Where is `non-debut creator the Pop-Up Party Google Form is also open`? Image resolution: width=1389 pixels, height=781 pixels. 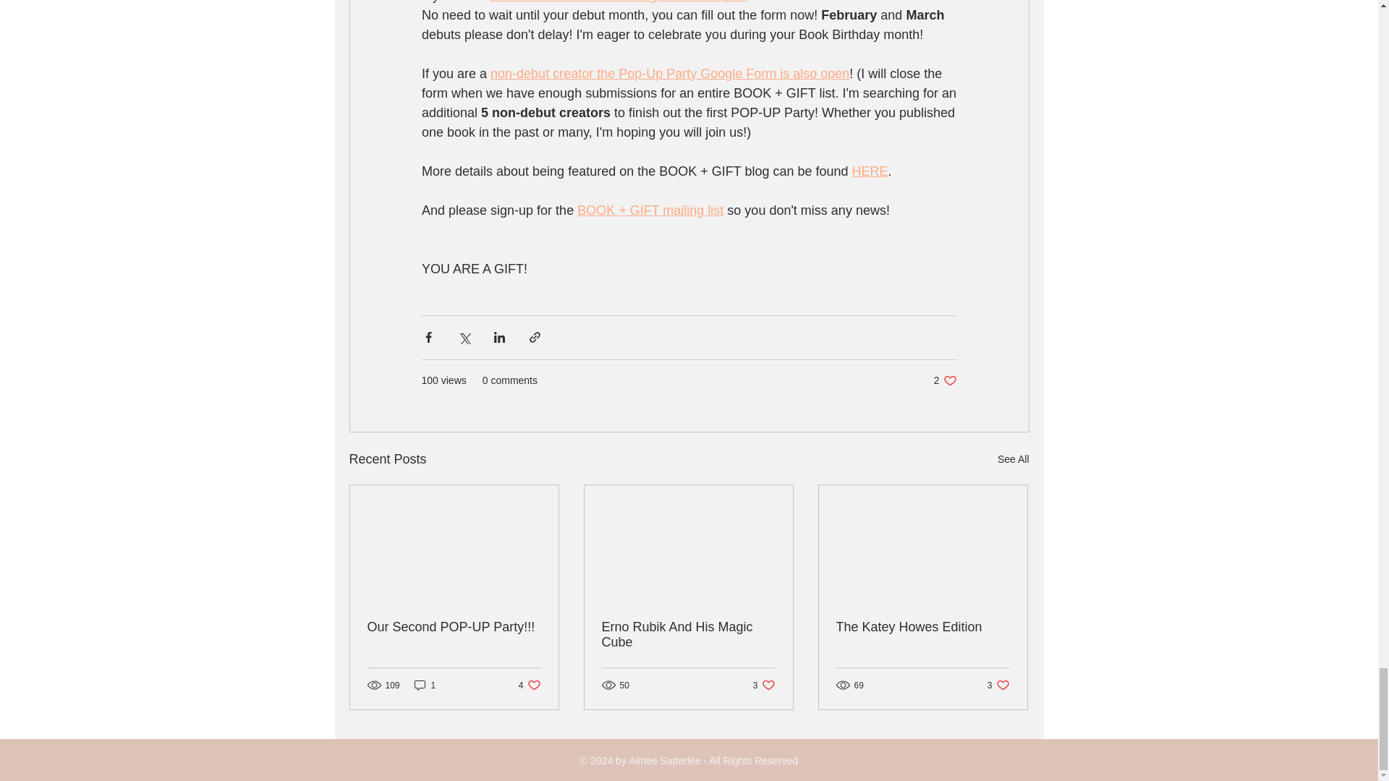
non-debut creator the Pop-Up Party Google Form is also open is located at coordinates (669, 74).